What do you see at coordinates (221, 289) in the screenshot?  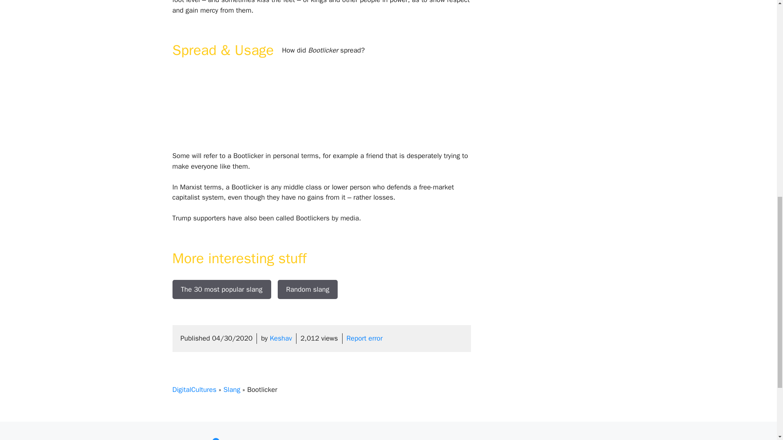 I see `The 30 most popular slang` at bounding box center [221, 289].